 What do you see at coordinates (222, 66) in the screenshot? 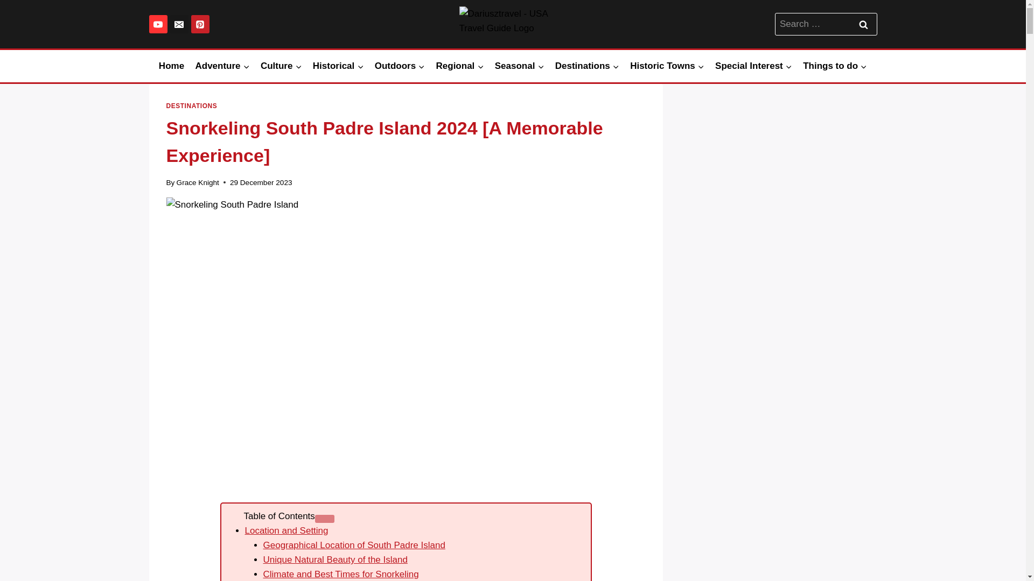
I see `Adventure` at bounding box center [222, 66].